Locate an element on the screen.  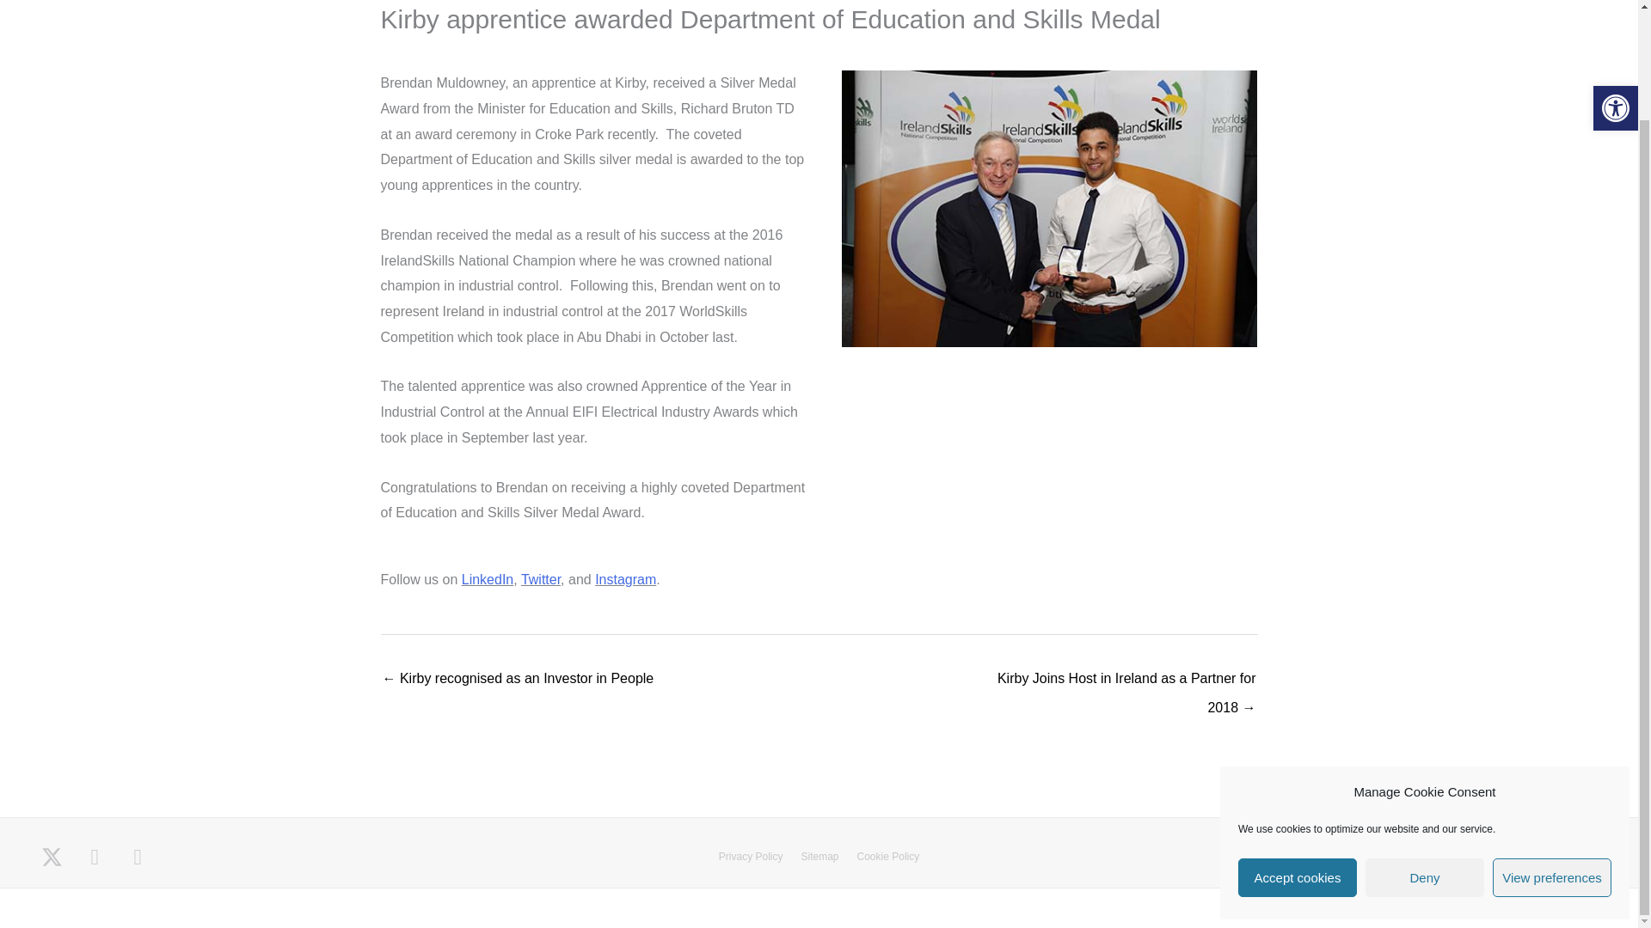
Accept cookies is located at coordinates (1298, 752).